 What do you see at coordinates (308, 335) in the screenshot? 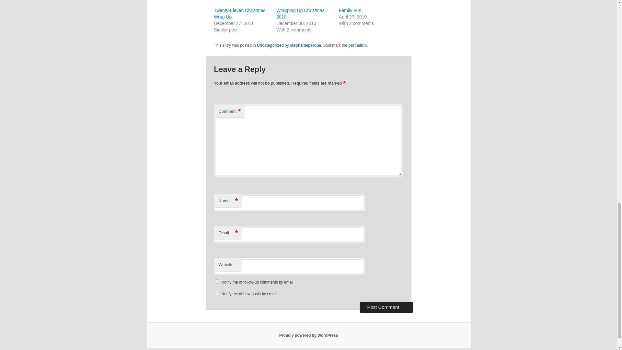
I see `Proudly powered by WordPress` at bounding box center [308, 335].